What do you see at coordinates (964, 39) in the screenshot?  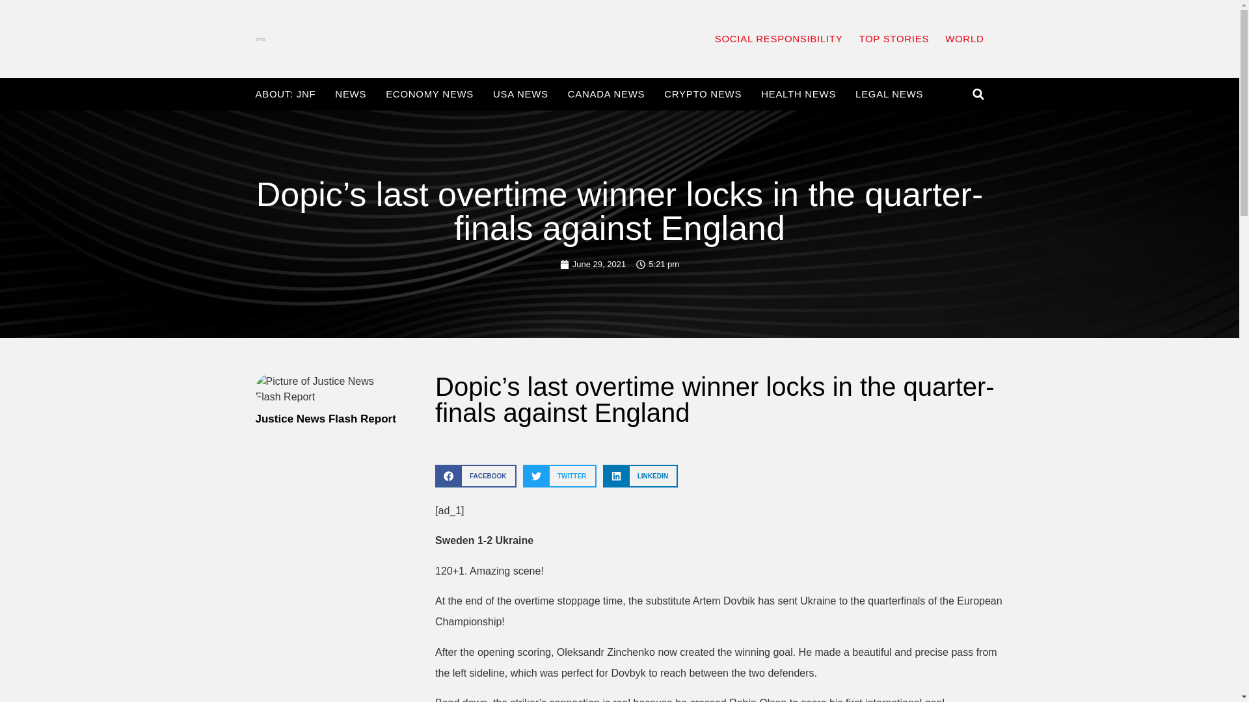 I see `WORLD` at bounding box center [964, 39].